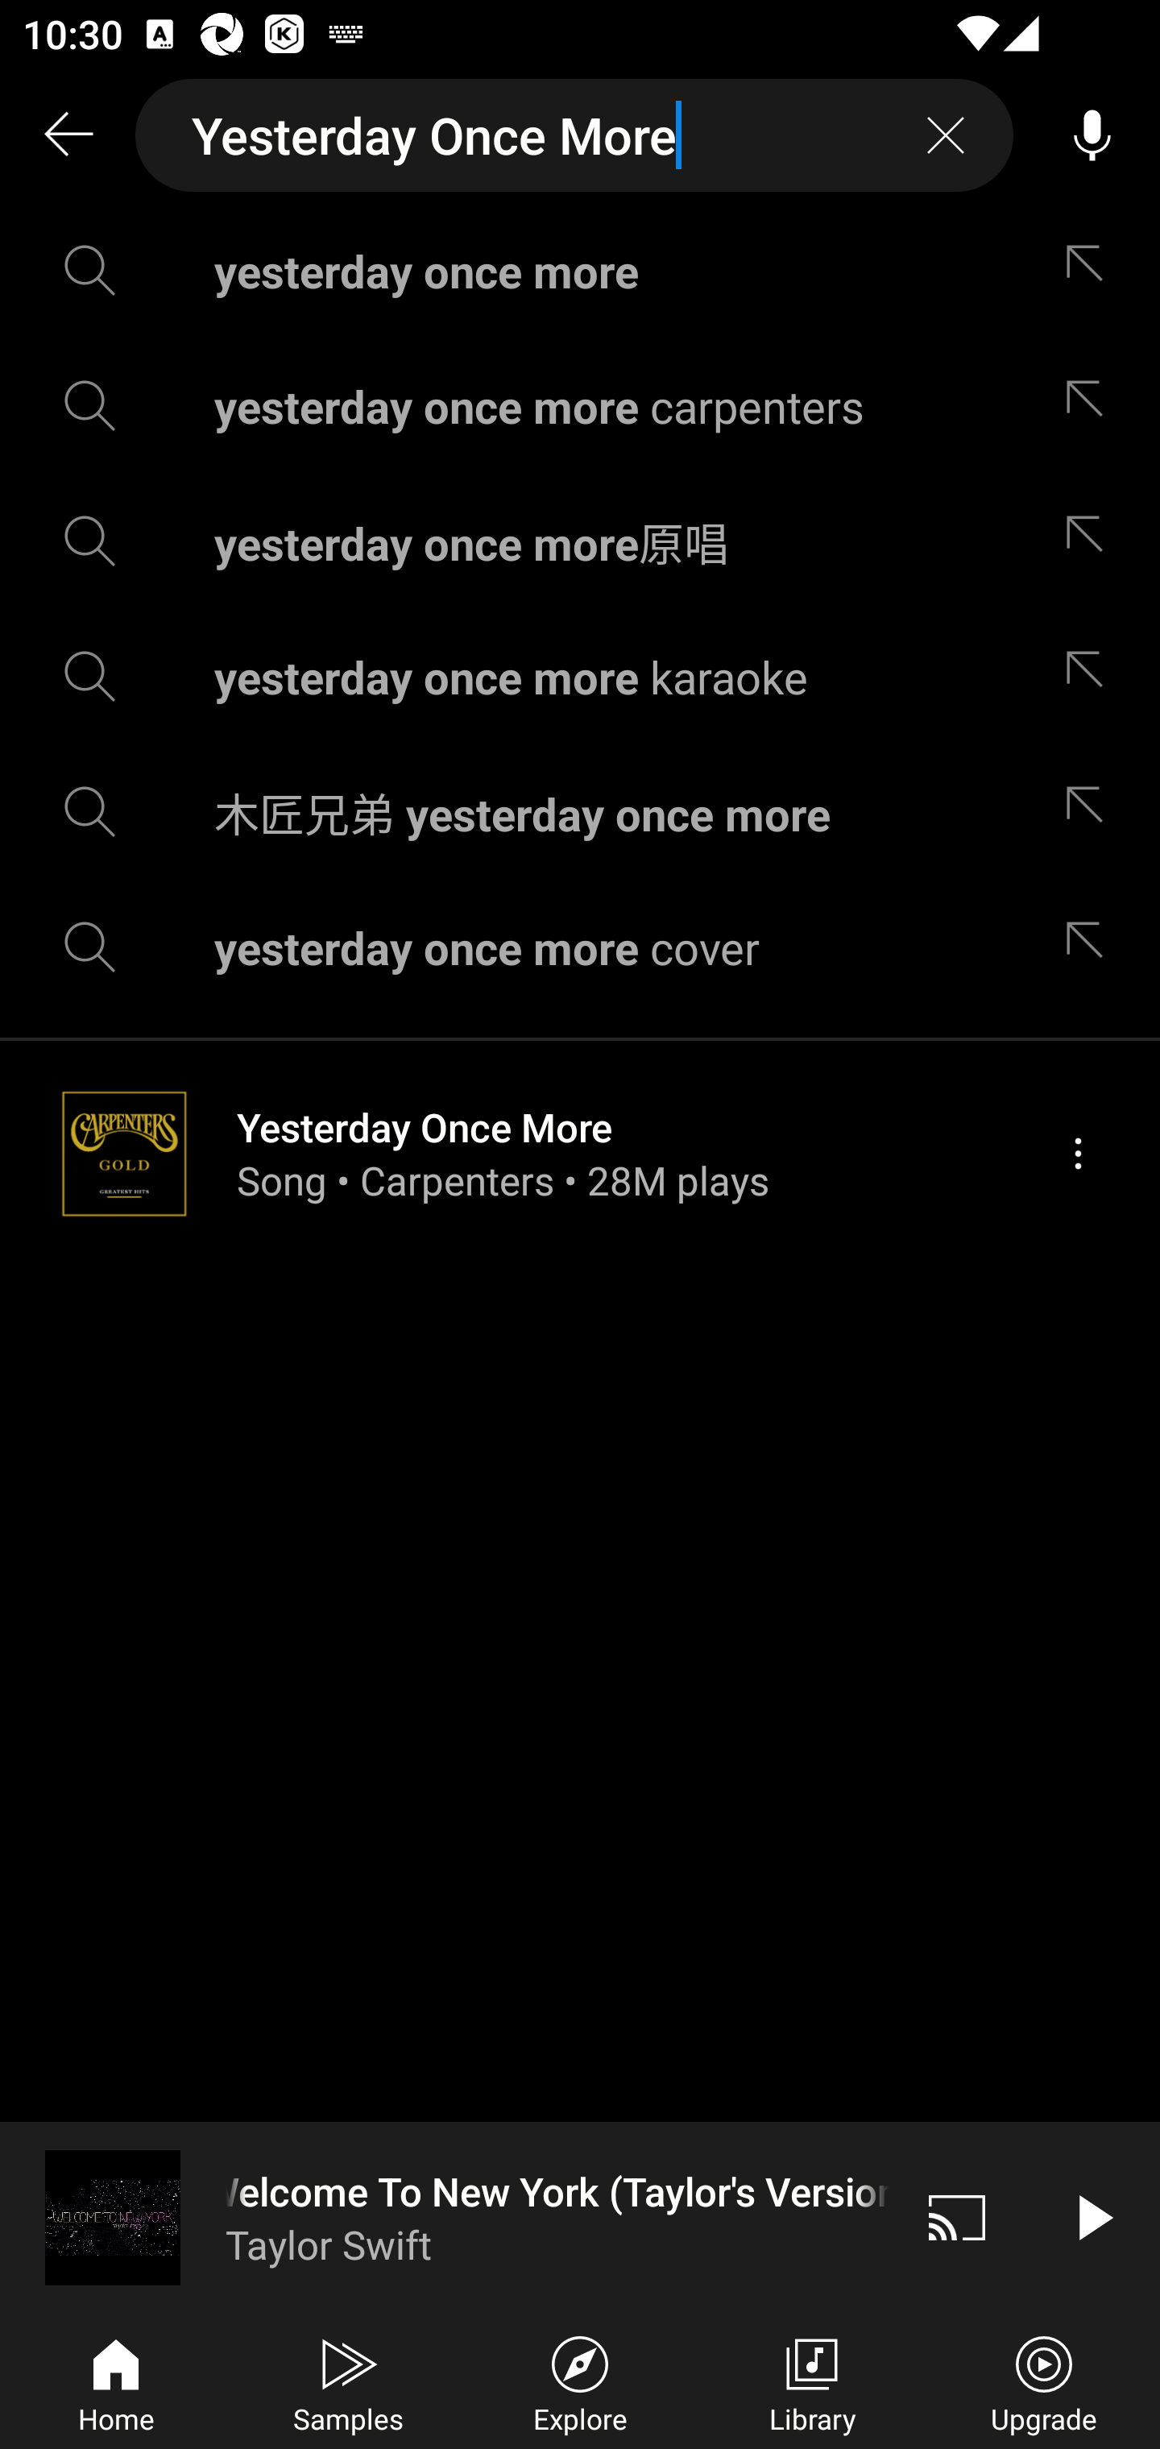 This screenshot has width=1160, height=2449. I want to click on Edit suggestion 木匠兄弟 yesterday once more, so click(1092, 812).